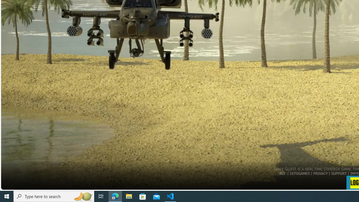 This screenshot has width=359, height=202. I want to click on SUPPORT, so click(339, 173).